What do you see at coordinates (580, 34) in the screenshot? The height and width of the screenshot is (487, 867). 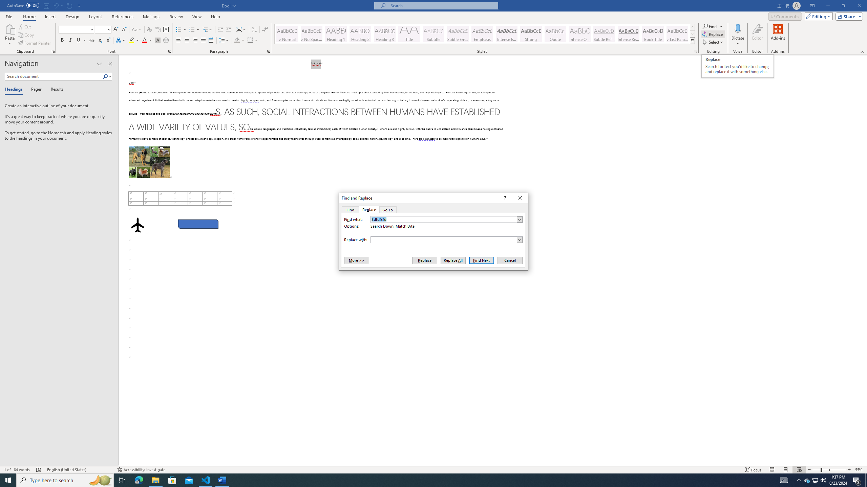 I see `Intense Quote` at bounding box center [580, 34].